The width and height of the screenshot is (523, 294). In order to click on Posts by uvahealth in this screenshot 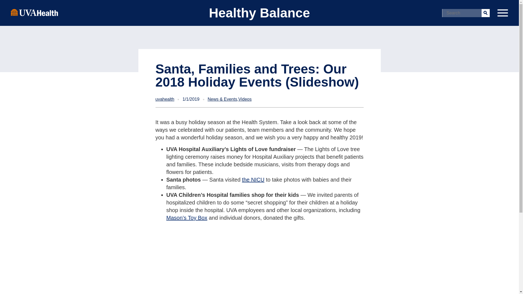, I will do `click(165, 99)`.